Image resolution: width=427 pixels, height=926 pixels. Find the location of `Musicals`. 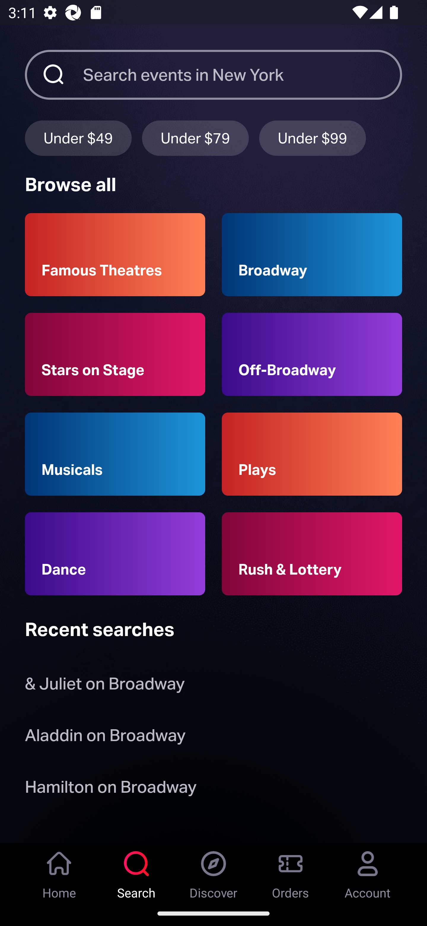

Musicals is located at coordinates (115, 454).